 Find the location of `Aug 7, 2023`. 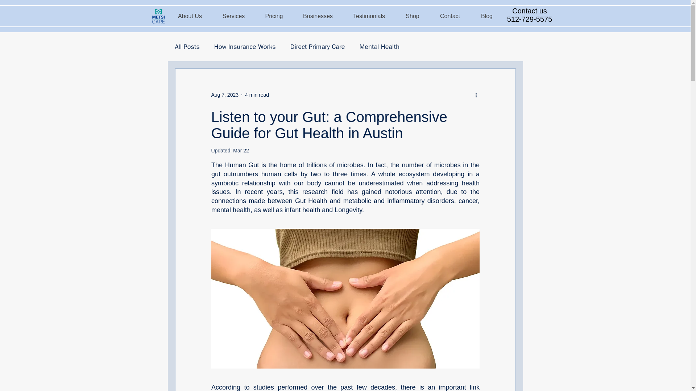

Aug 7, 2023 is located at coordinates (225, 95).